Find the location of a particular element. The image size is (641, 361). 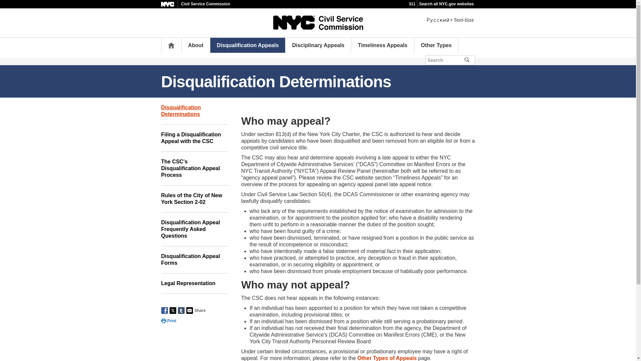

Legal Representation is located at coordinates (194, 283).